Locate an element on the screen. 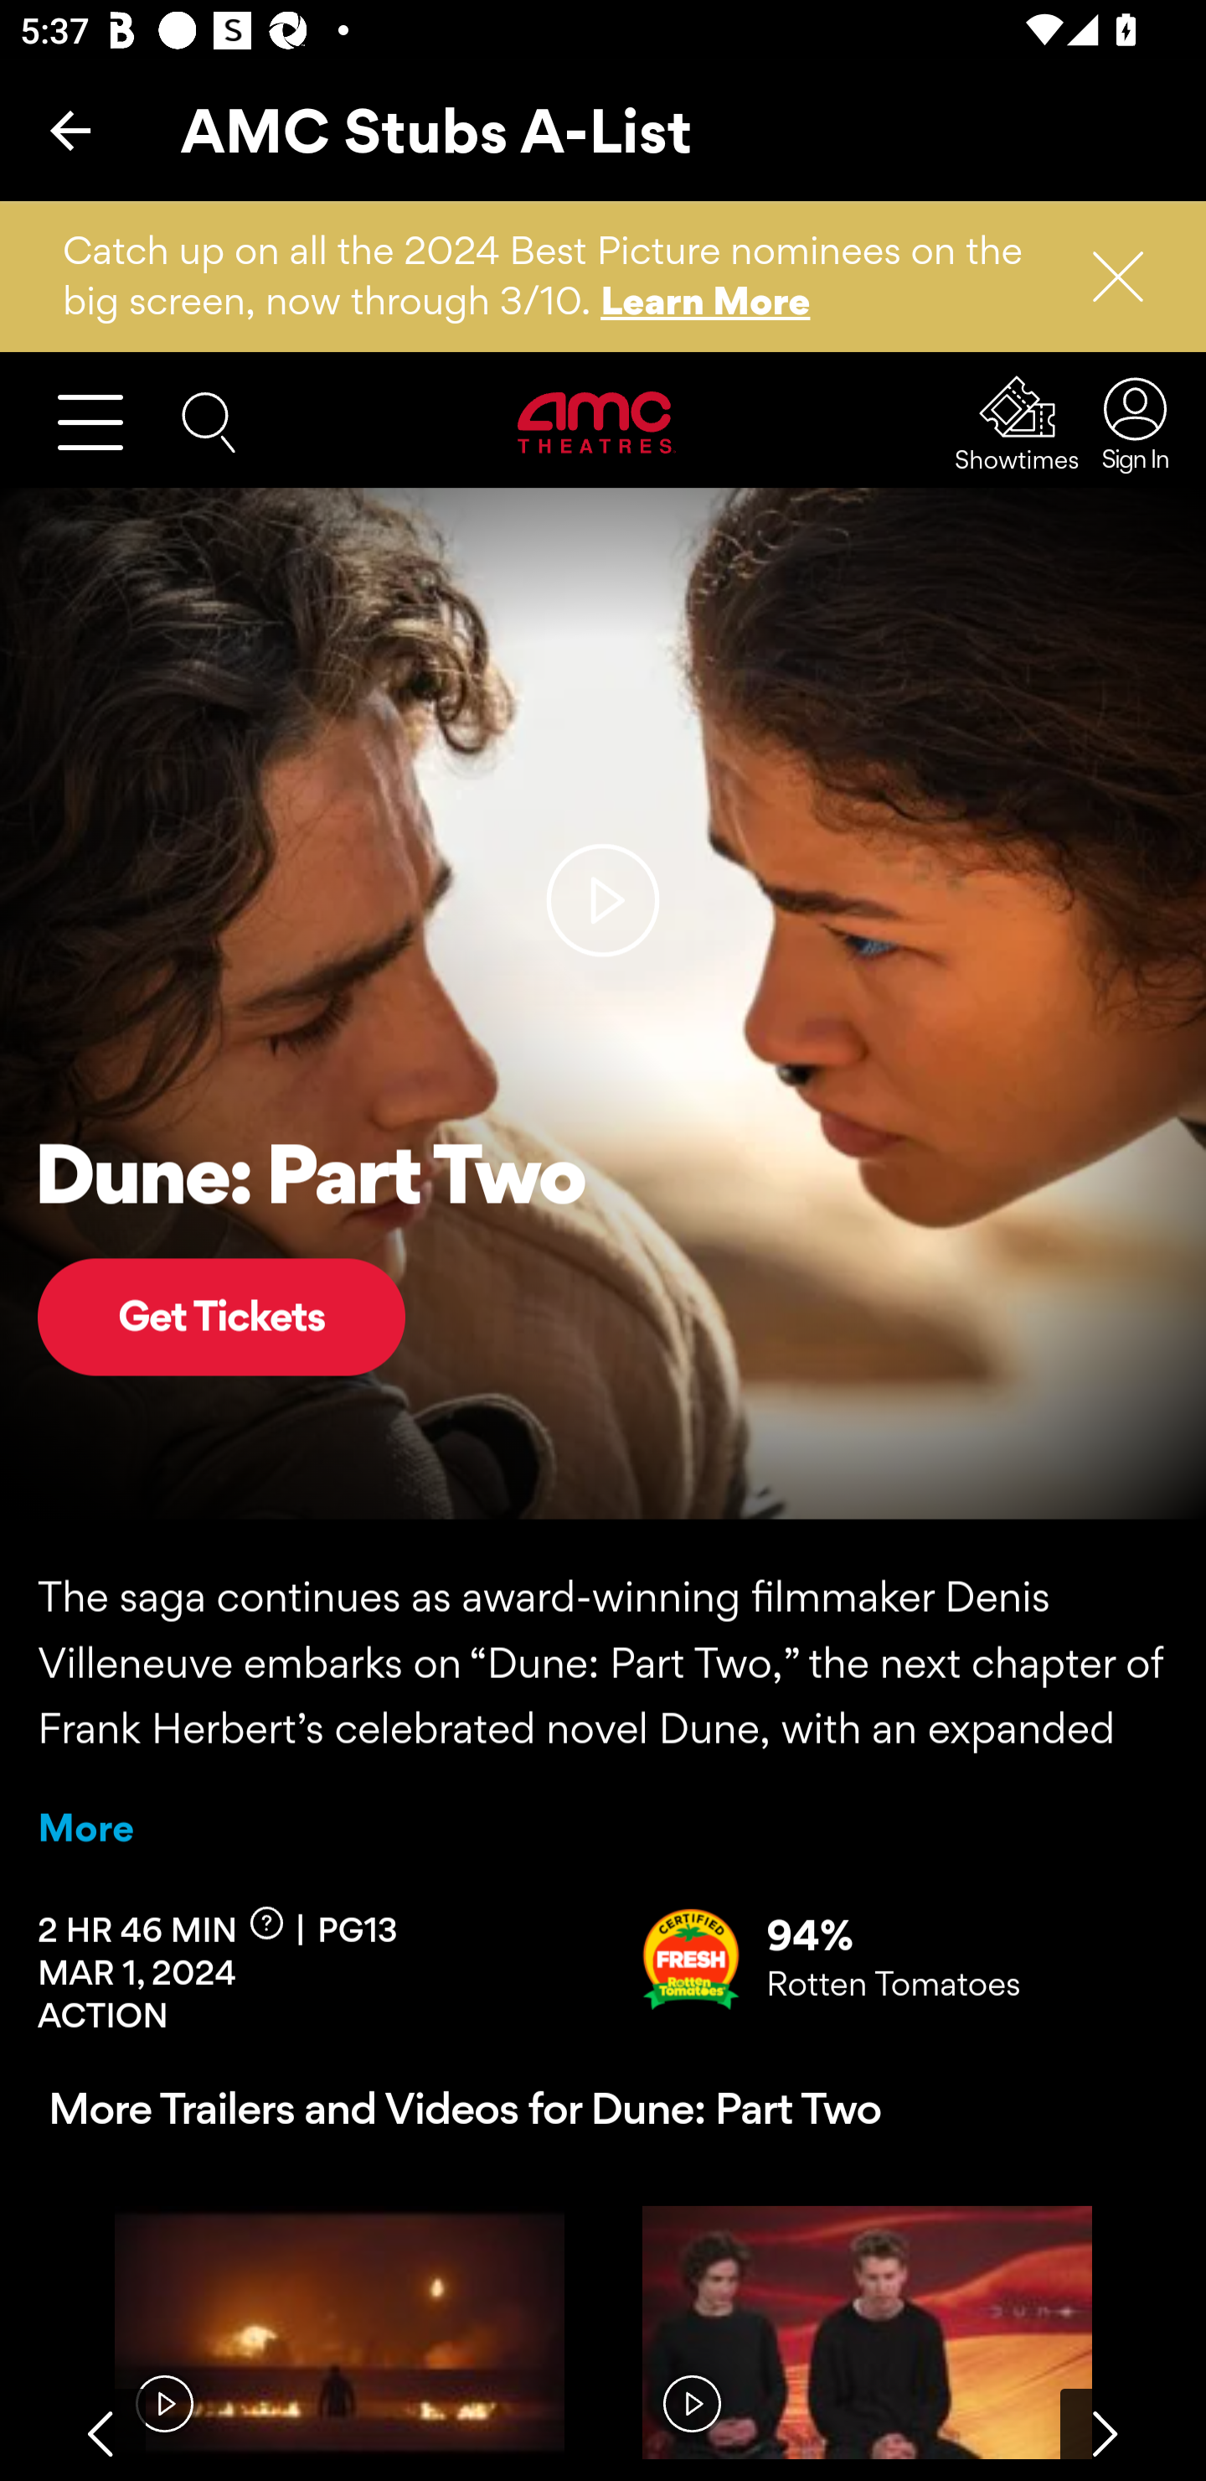  Showtimes Showtimes Showtimes is located at coordinates (1018, 422).